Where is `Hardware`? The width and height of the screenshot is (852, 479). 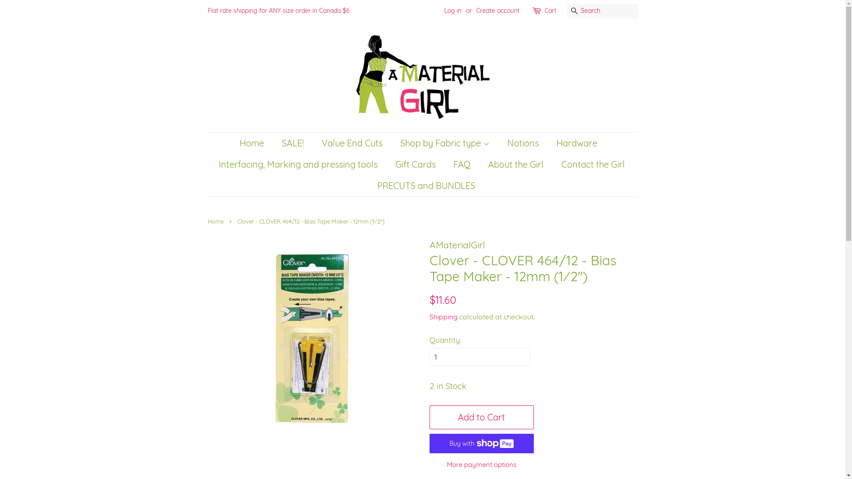 Hardware is located at coordinates (578, 143).